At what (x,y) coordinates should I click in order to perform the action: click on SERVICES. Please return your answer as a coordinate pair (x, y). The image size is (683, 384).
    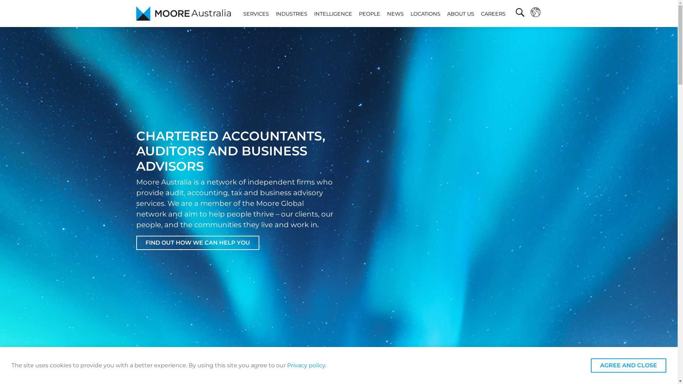
    Looking at the image, I should click on (256, 14).